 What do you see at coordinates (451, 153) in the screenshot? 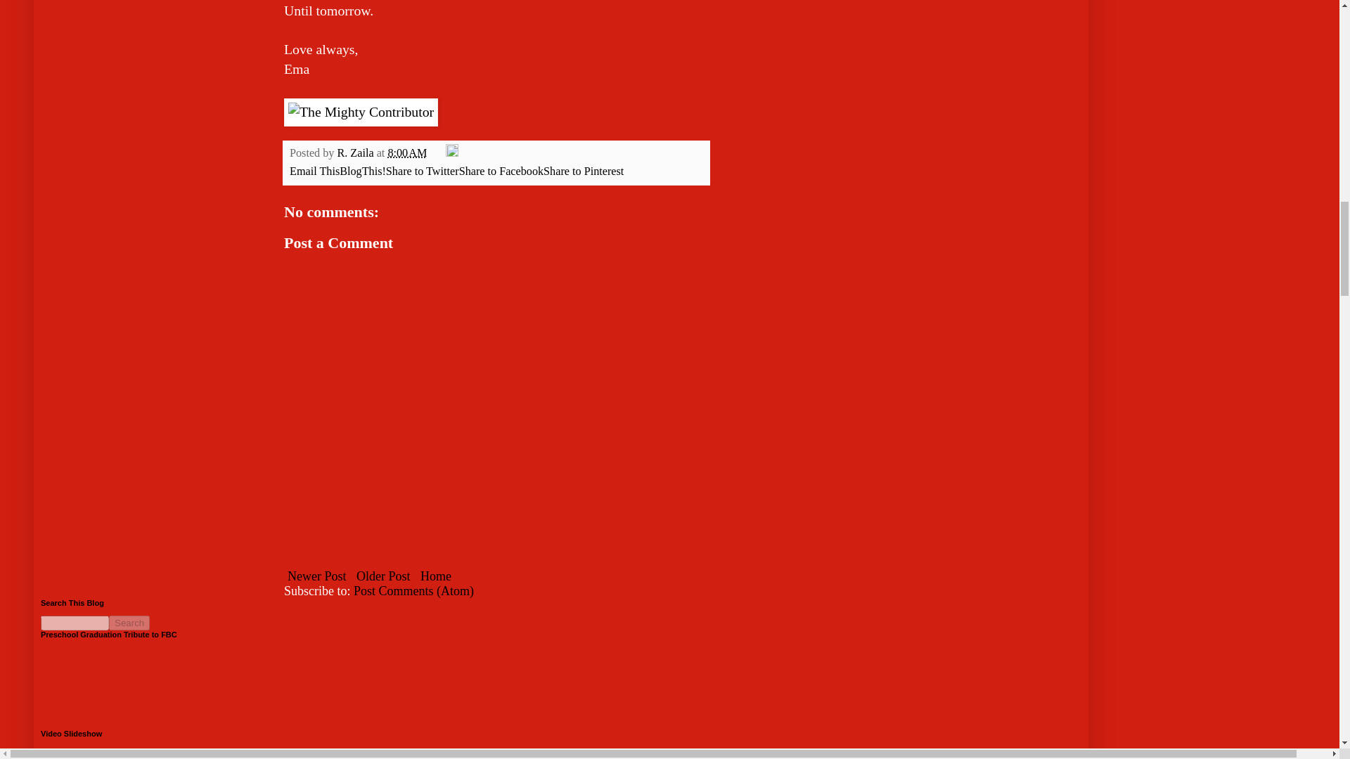
I see `Edit Post` at bounding box center [451, 153].